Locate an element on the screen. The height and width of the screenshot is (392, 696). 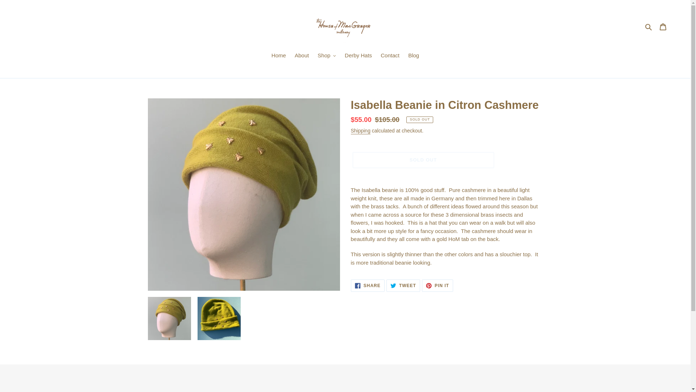
SOLD OUT is located at coordinates (278, 56).